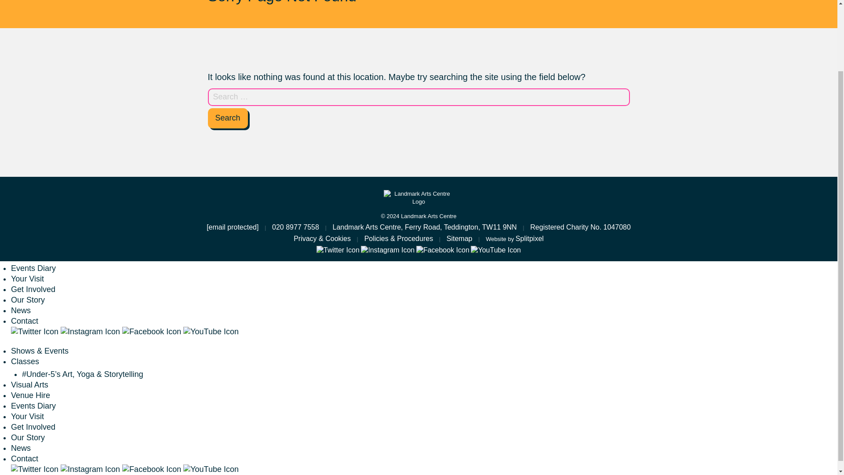  I want to click on Splitpixel, so click(529, 238).